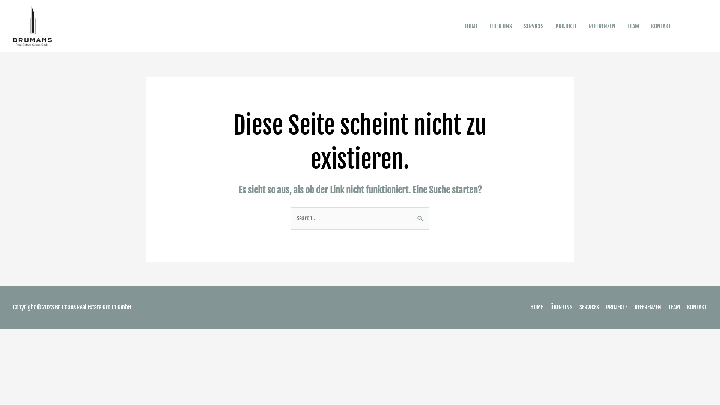 This screenshot has height=405, width=720. I want to click on SERVICES, so click(586, 307).